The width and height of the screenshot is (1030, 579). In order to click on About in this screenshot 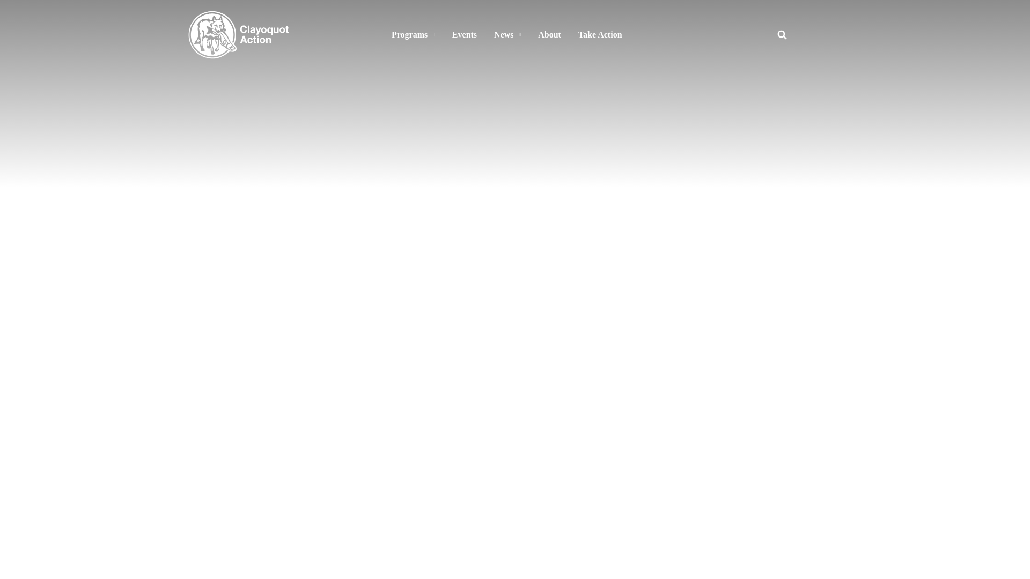, I will do `click(549, 34)`.